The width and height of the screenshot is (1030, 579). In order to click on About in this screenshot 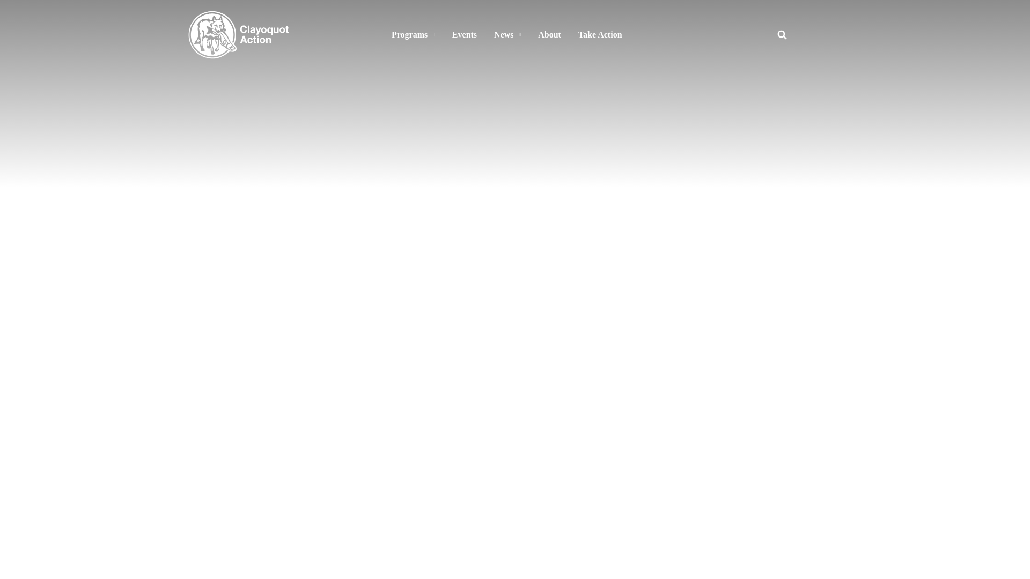, I will do `click(549, 34)`.